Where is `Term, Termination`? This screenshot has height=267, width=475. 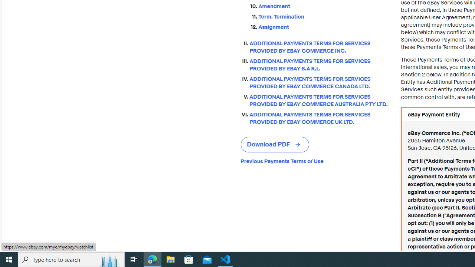
Term, Termination is located at coordinates (324, 16).